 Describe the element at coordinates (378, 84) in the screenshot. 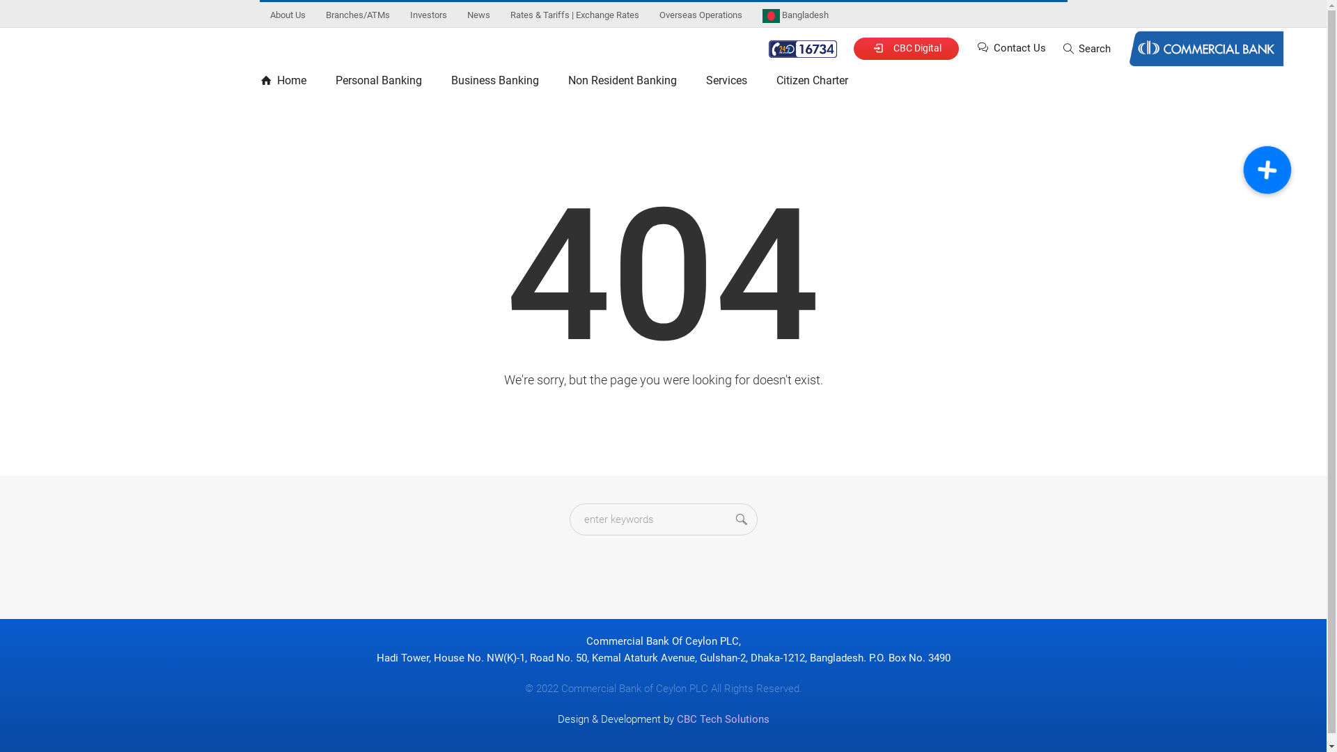

I see `Personal Banking` at that location.